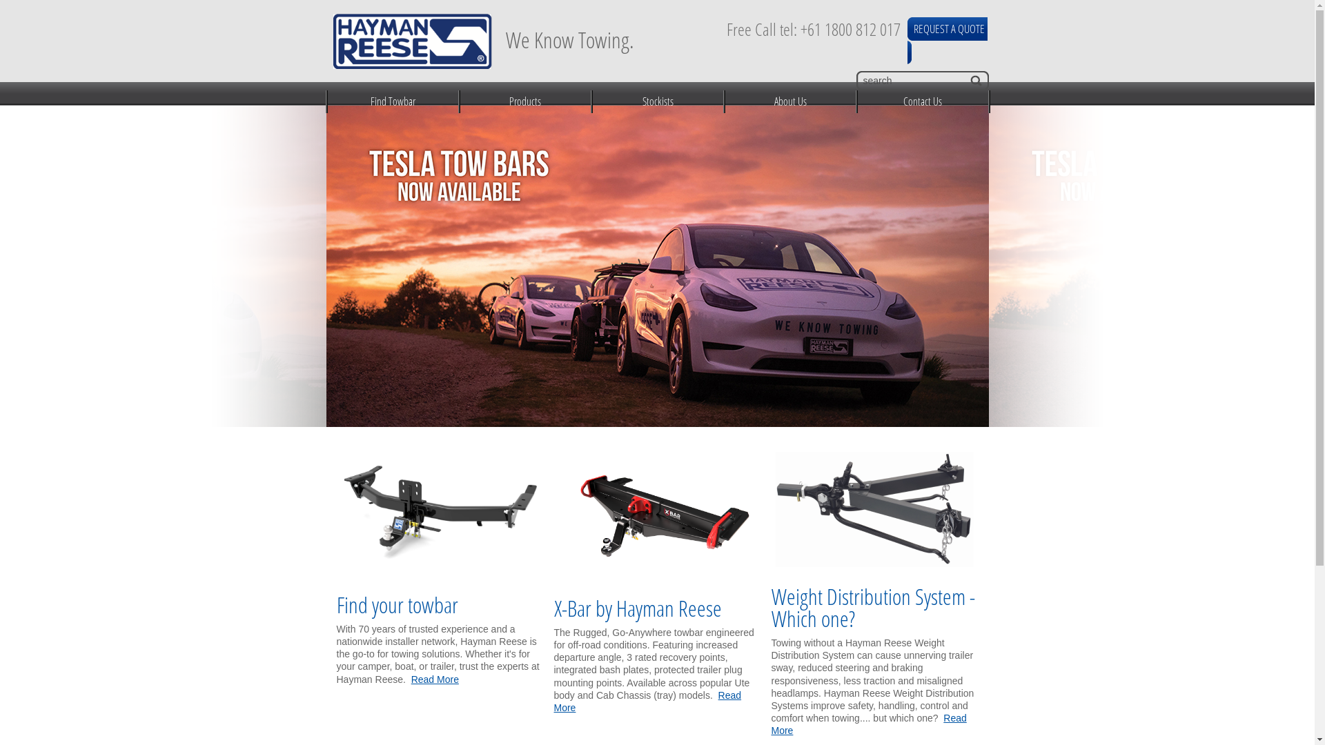 This screenshot has width=1325, height=745. I want to click on We Know Towing., so click(512, 38).